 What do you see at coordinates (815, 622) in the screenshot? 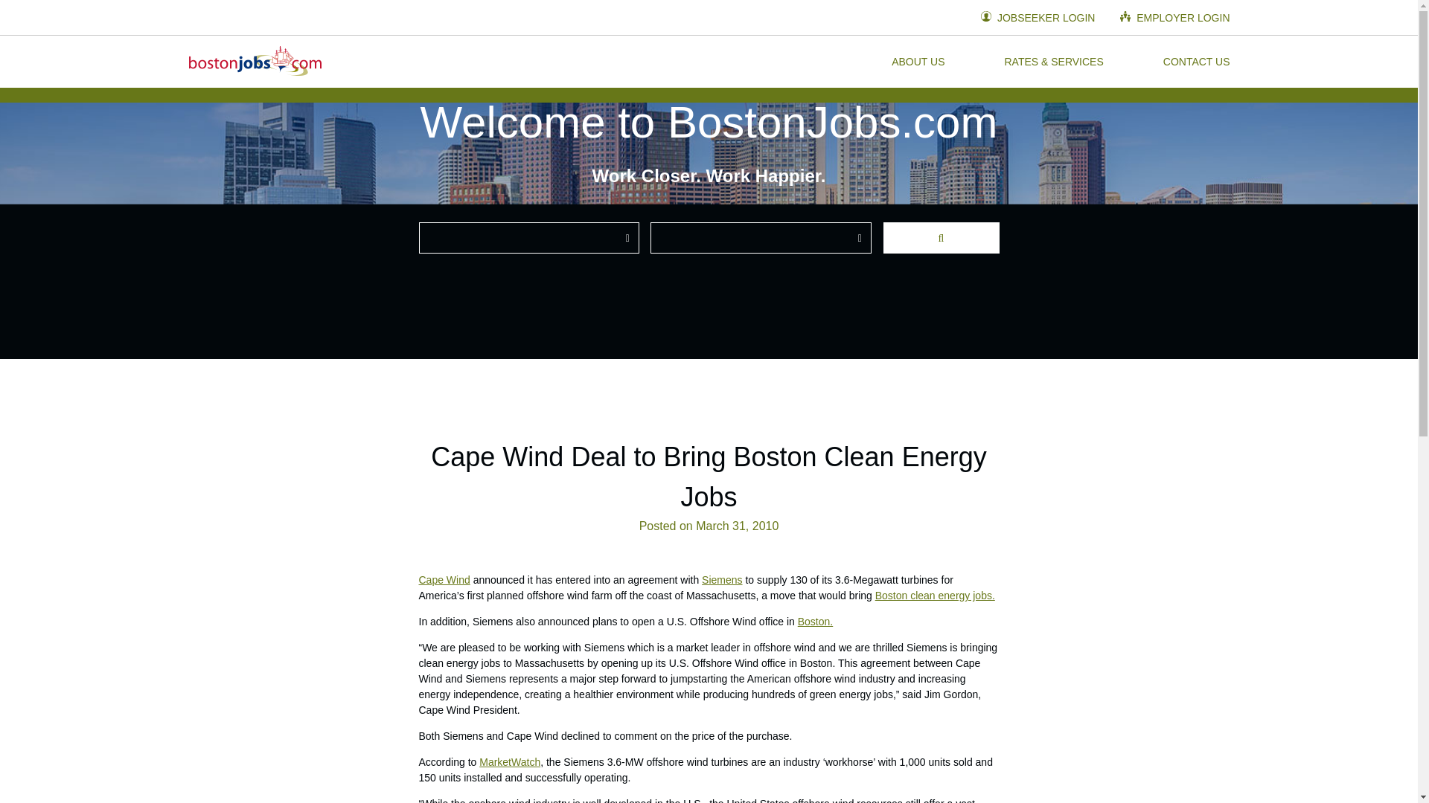
I see `Boston.` at bounding box center [815, 622].